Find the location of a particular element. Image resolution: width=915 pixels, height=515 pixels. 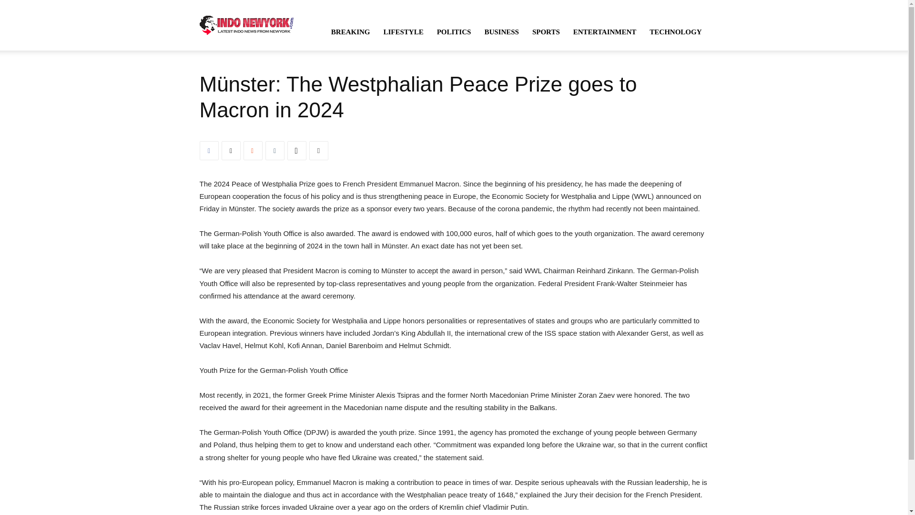

Facebook is located at coordinates (209, 150).